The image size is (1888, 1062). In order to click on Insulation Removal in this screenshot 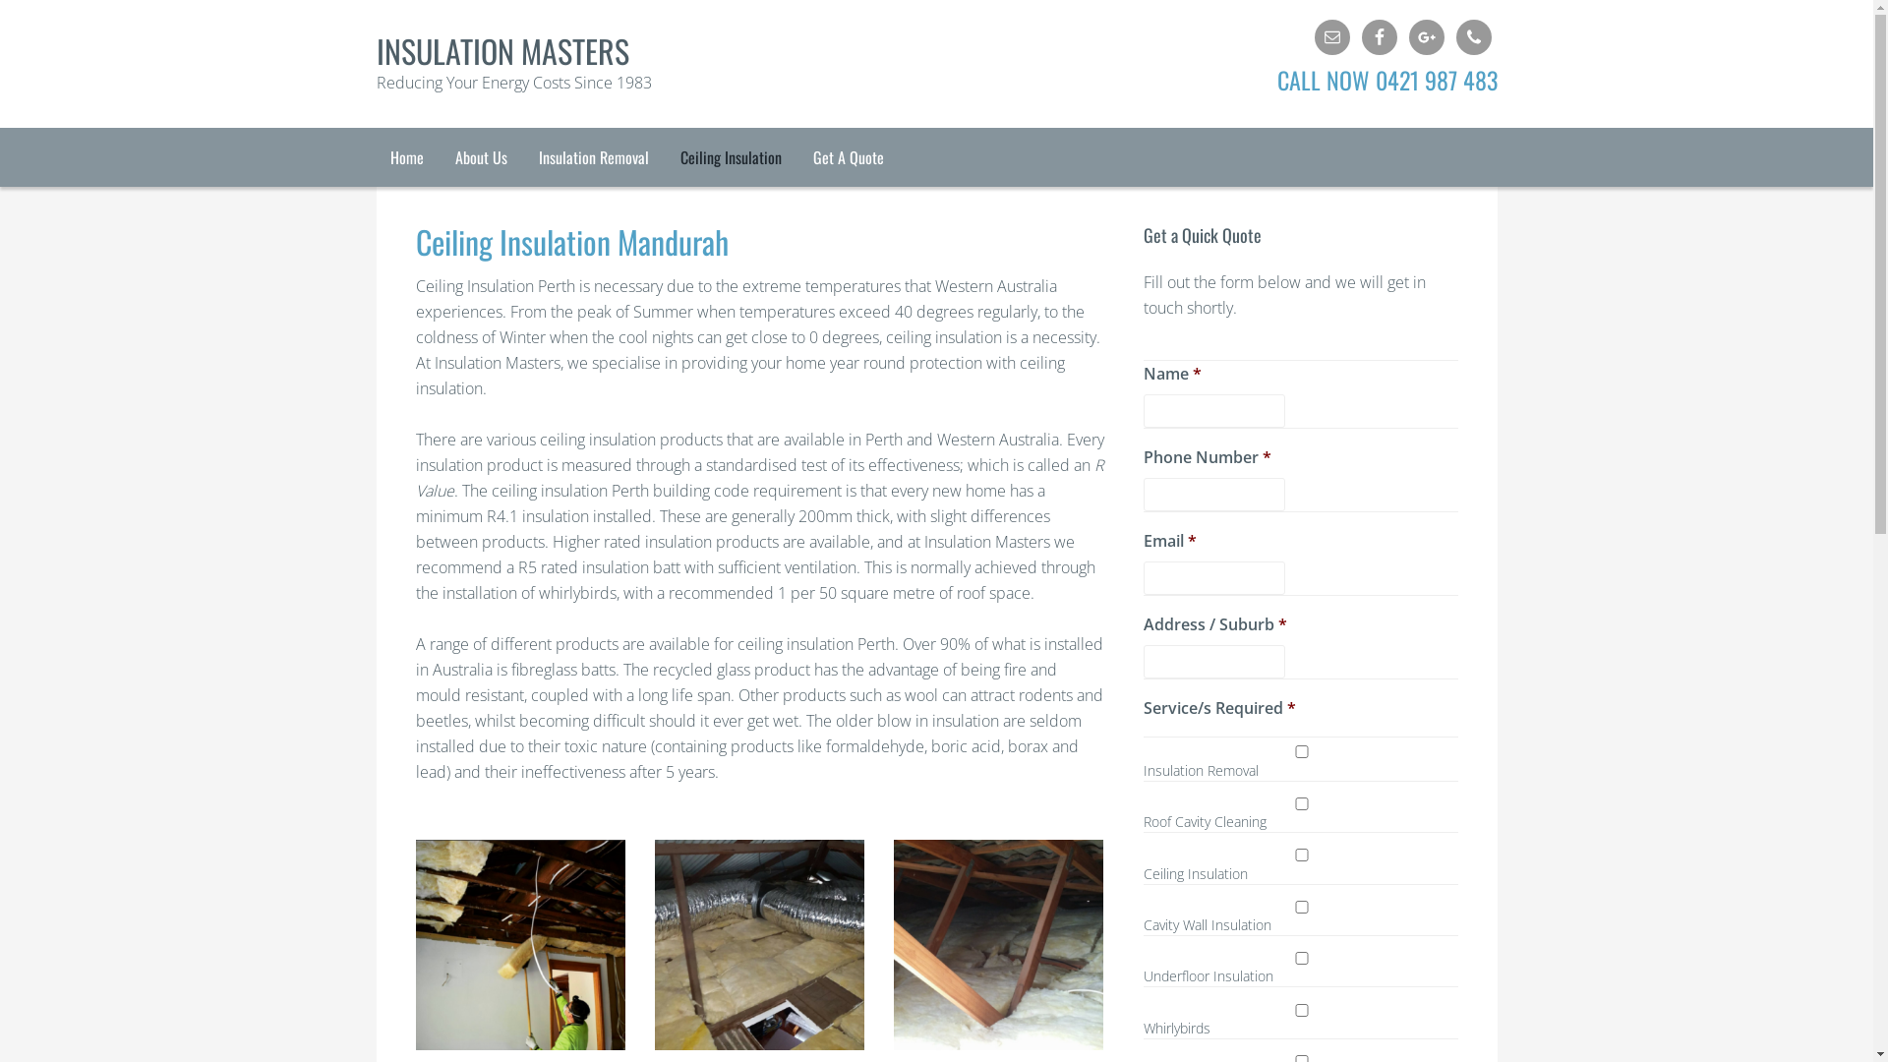, I will do `click(594, 157)`.